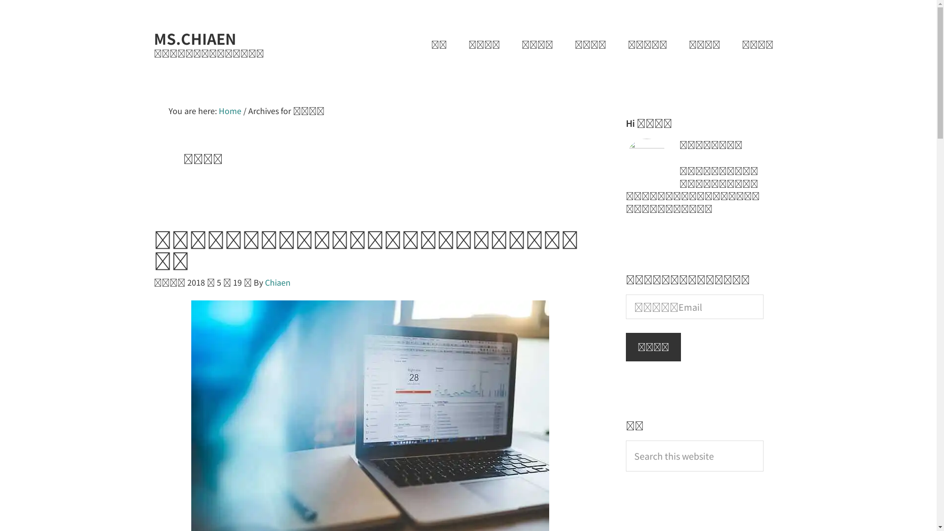  Describe the element at coordinates (195, 38) in the screenshot. I see `MS.CHIAEN` at that location.